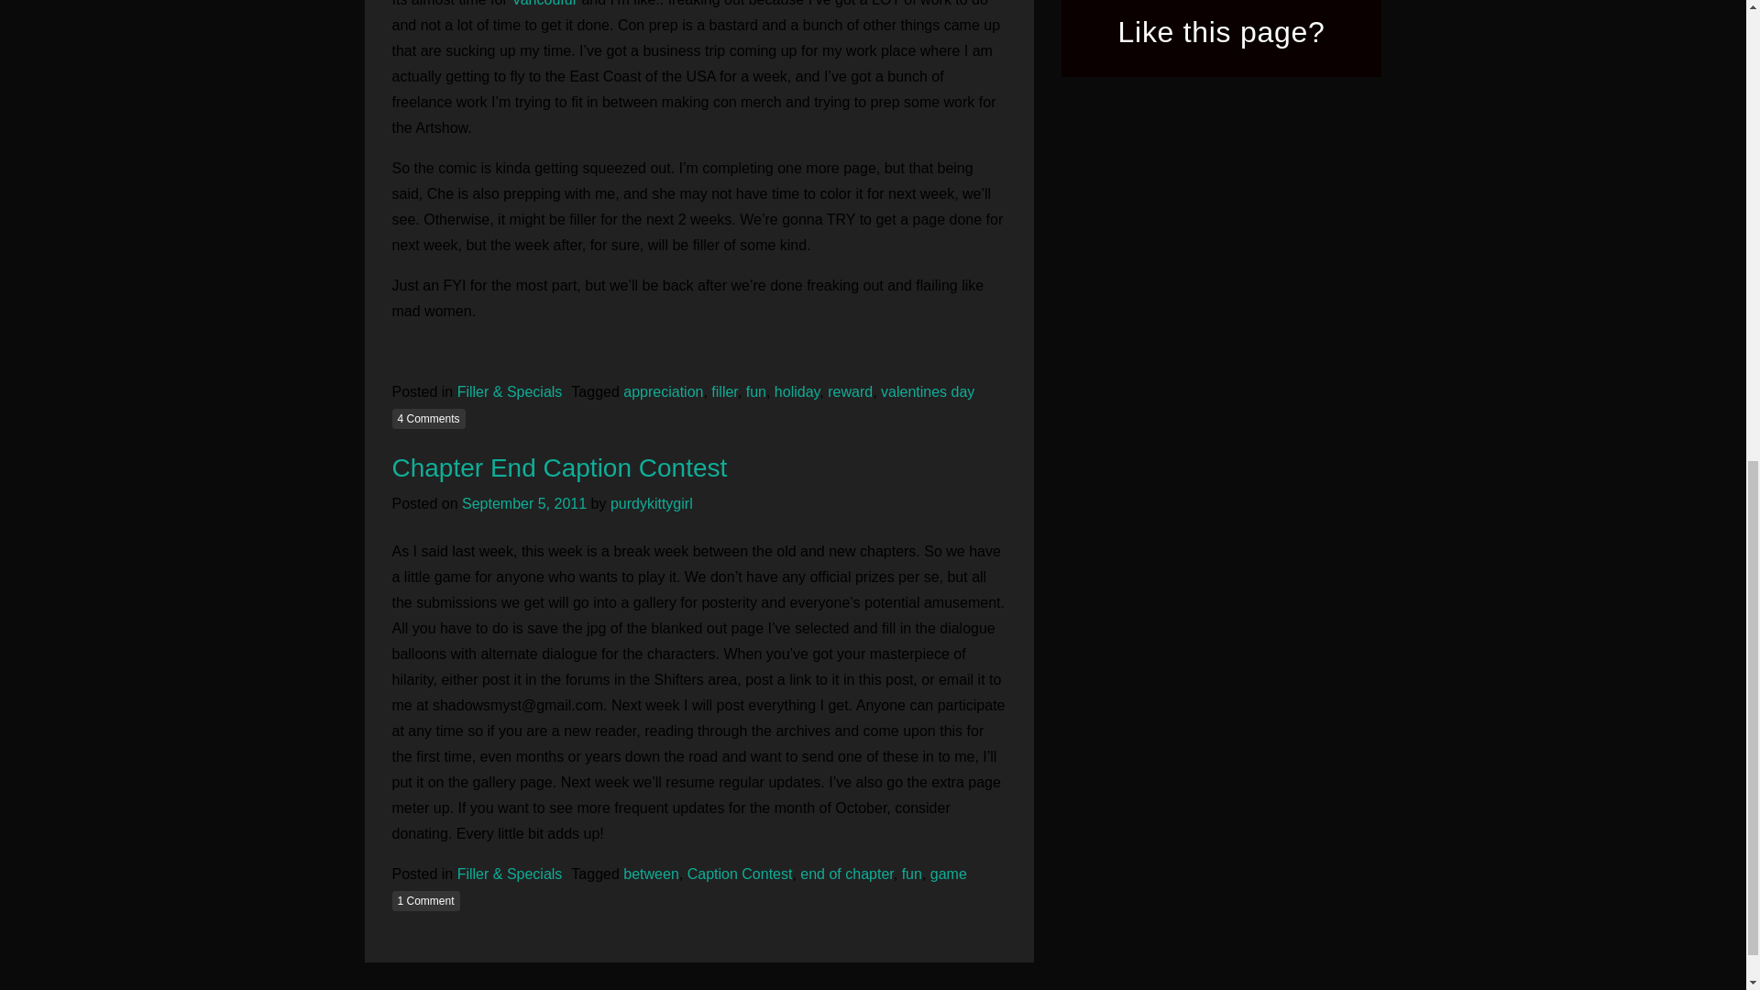 This screenshot has width=1760, height=990. I want to click on Caption Contest, so click(741, 874).